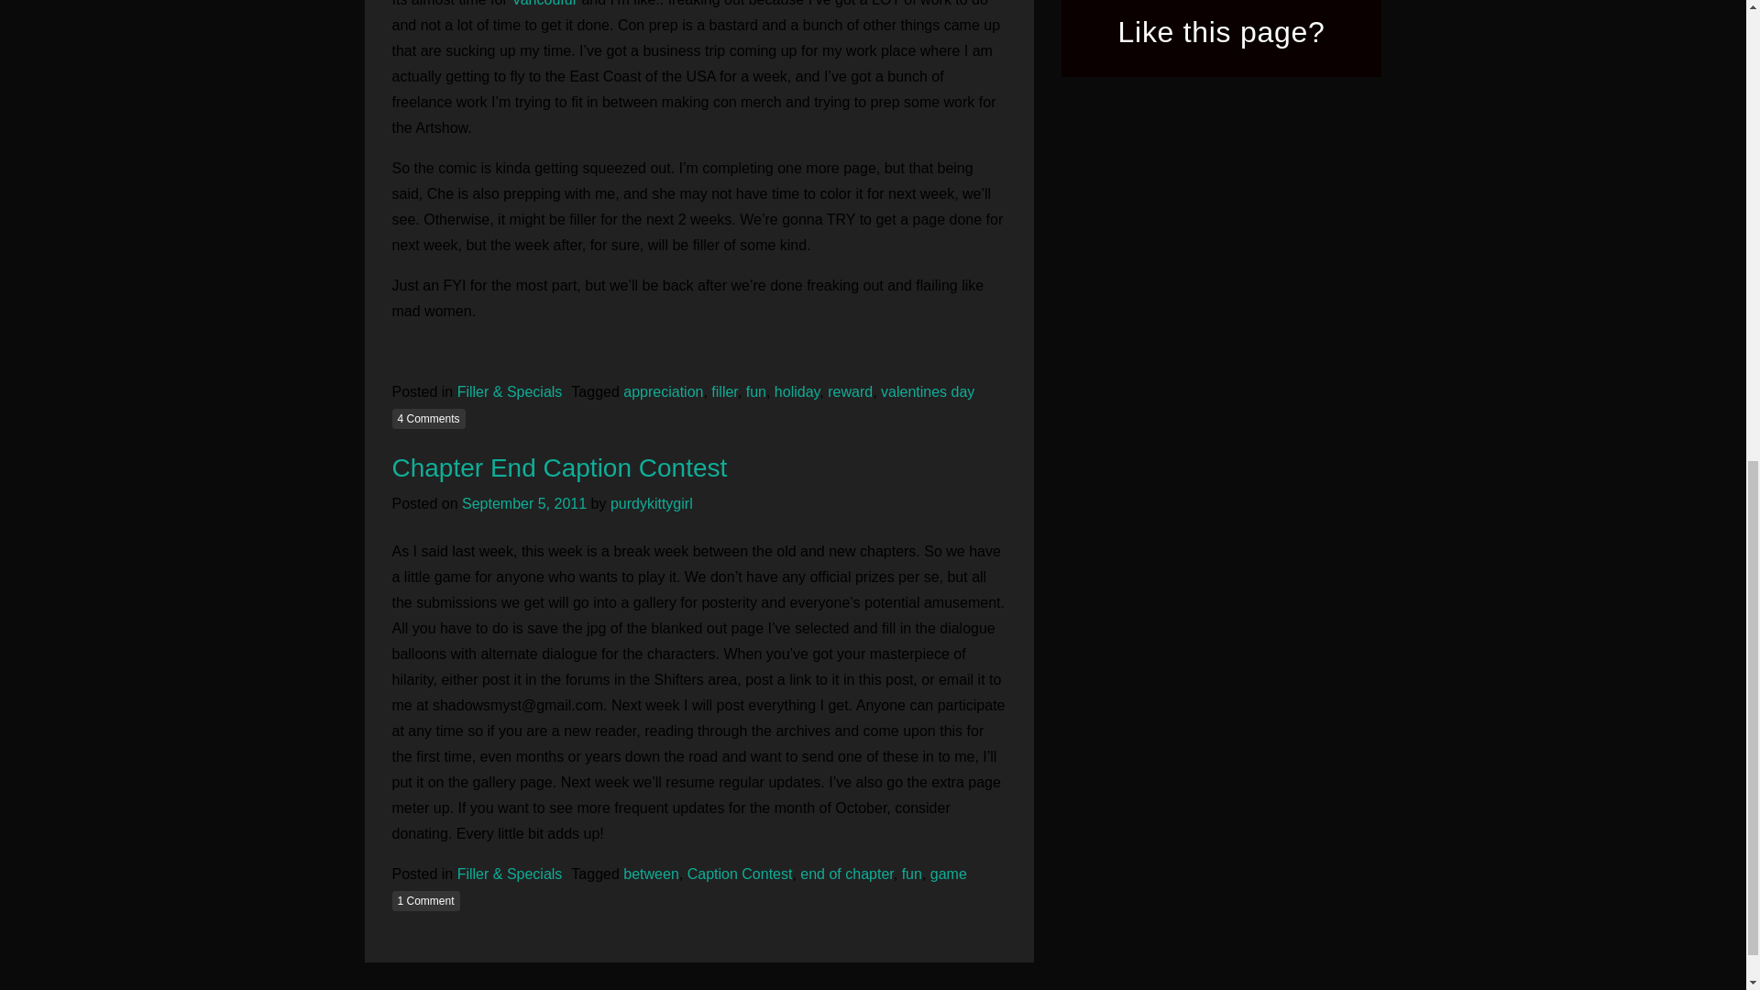 This screenshot has width=1760, height=990. I want to click on Caption Contest, so click(741, 874).